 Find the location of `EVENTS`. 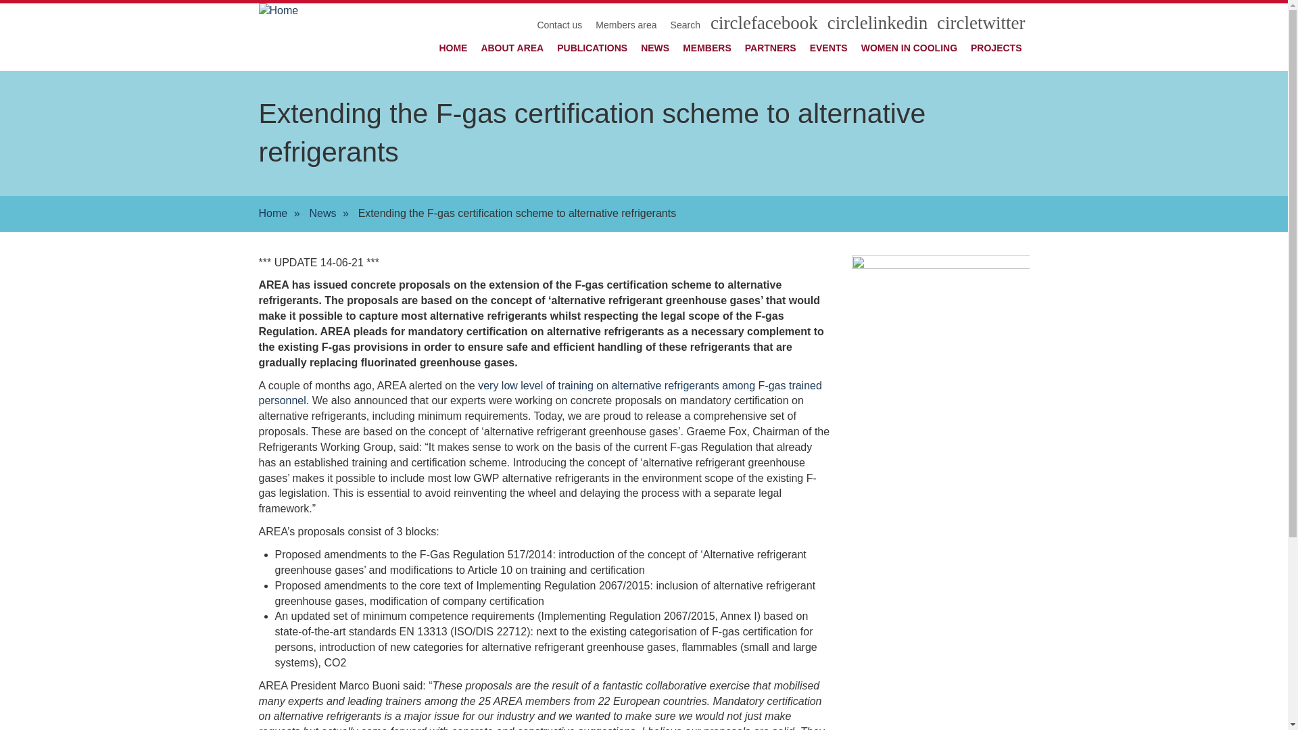

EVENTS is located at coordinates (829, 48).